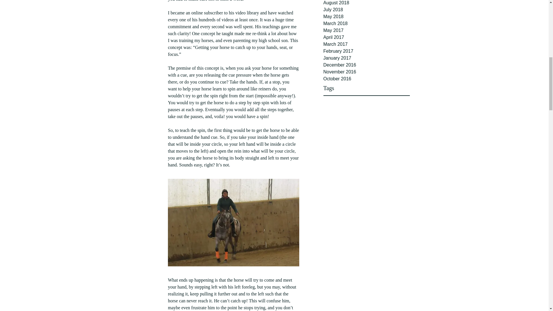  What do you see at coordinates (366, 3) in the screenshot?
I see `August 2018` at bounding box center [366, 3].